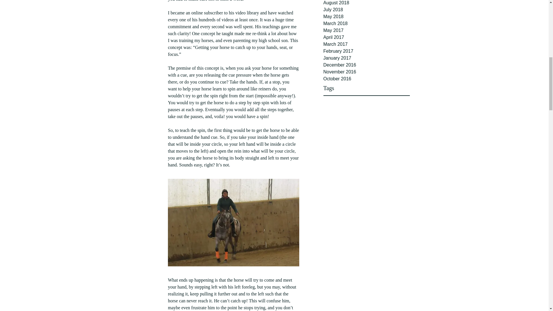  What do you see at coordinates (366, 3) in the screenshot?
I see `August 2018` at bounding box center [366, 3].